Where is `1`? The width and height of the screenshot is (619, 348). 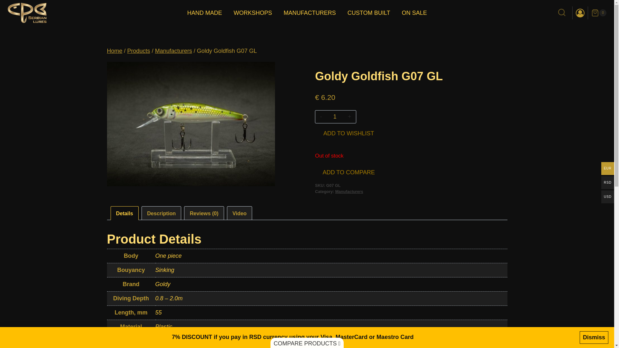
1 is located at coordinates (335, 117).